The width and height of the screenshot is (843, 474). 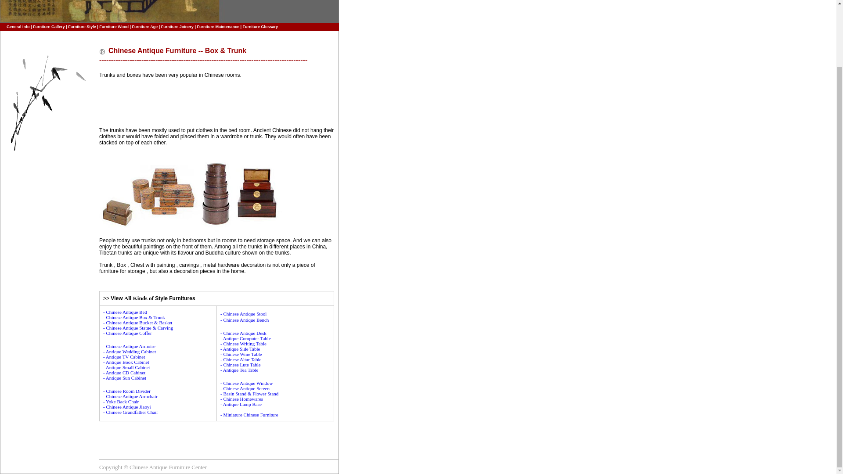 What do you see at coordinates (241, 359) in the screenshot?
I see `- Chinese Altar Table` at bounding box center [241, 359].